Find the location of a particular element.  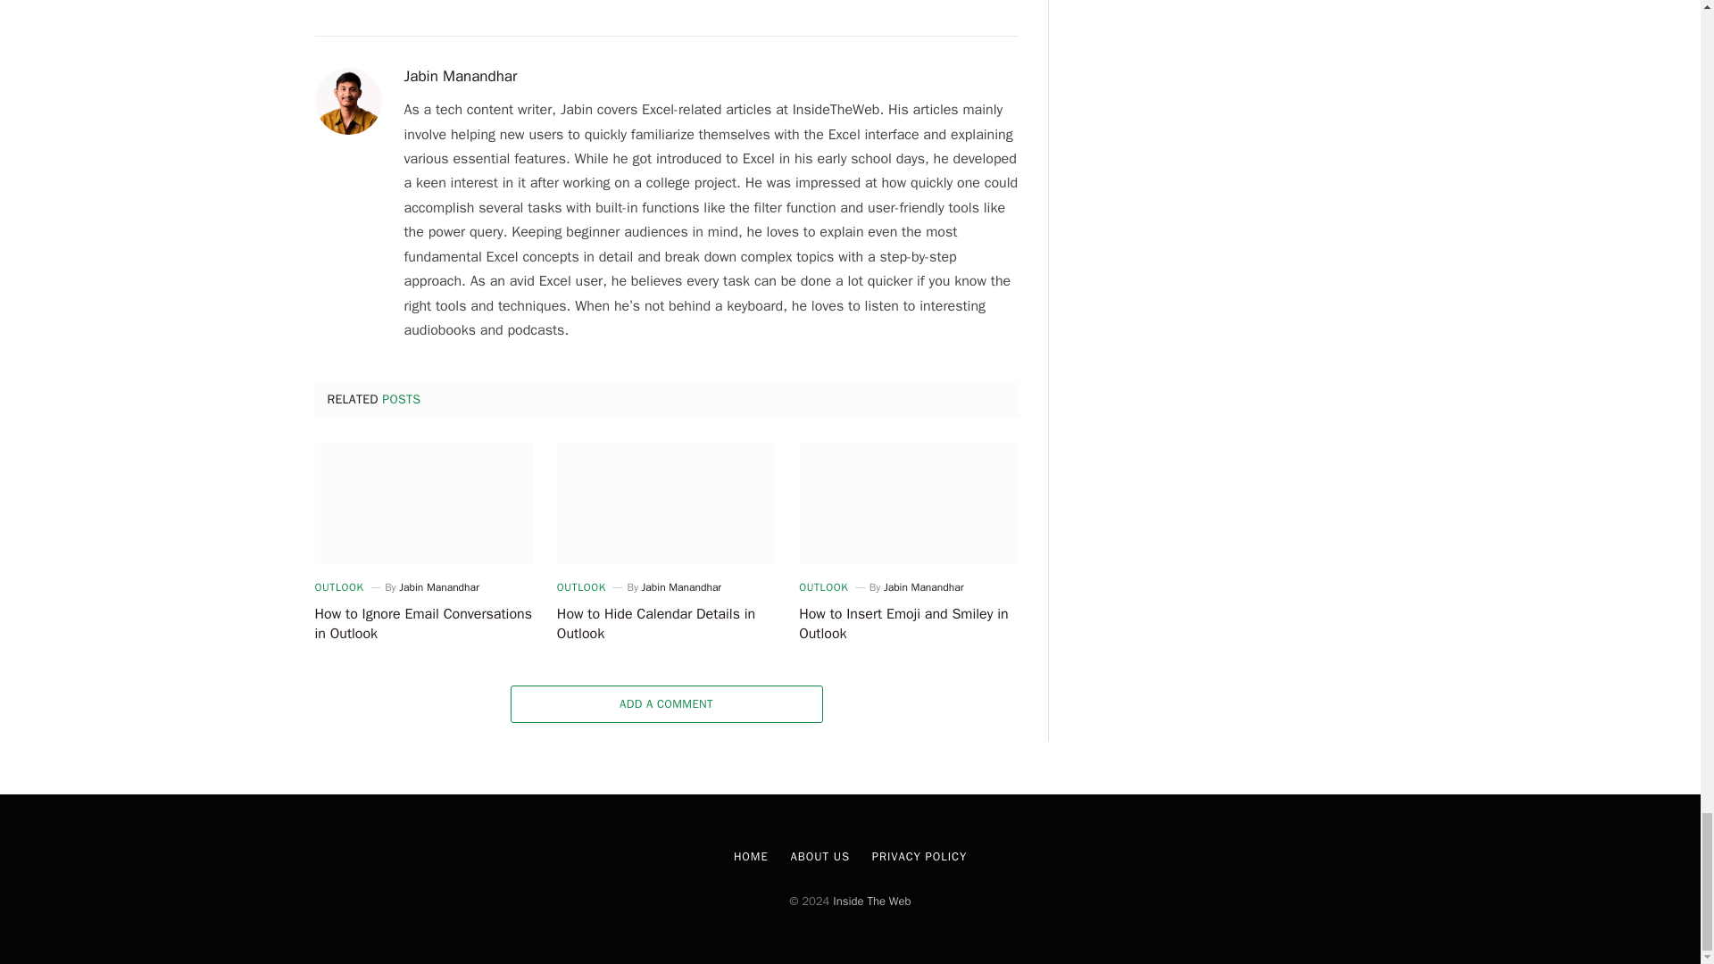

Jabin Manandhar is located at coordinates (439, 587).